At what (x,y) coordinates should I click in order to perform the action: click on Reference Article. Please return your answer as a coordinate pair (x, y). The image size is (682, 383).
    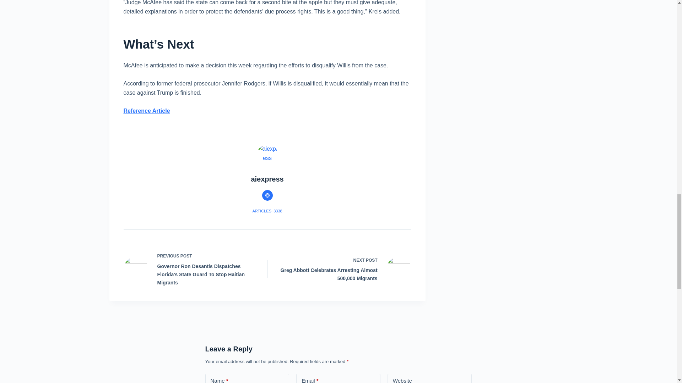
    Looking at the image, I should click on (146, 111).